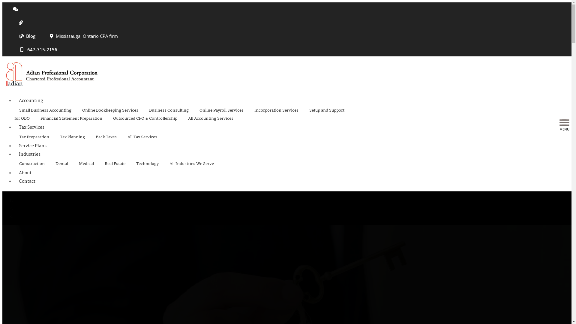 The image size is (576, 324). I want to click on Medical, so click(86, 164).